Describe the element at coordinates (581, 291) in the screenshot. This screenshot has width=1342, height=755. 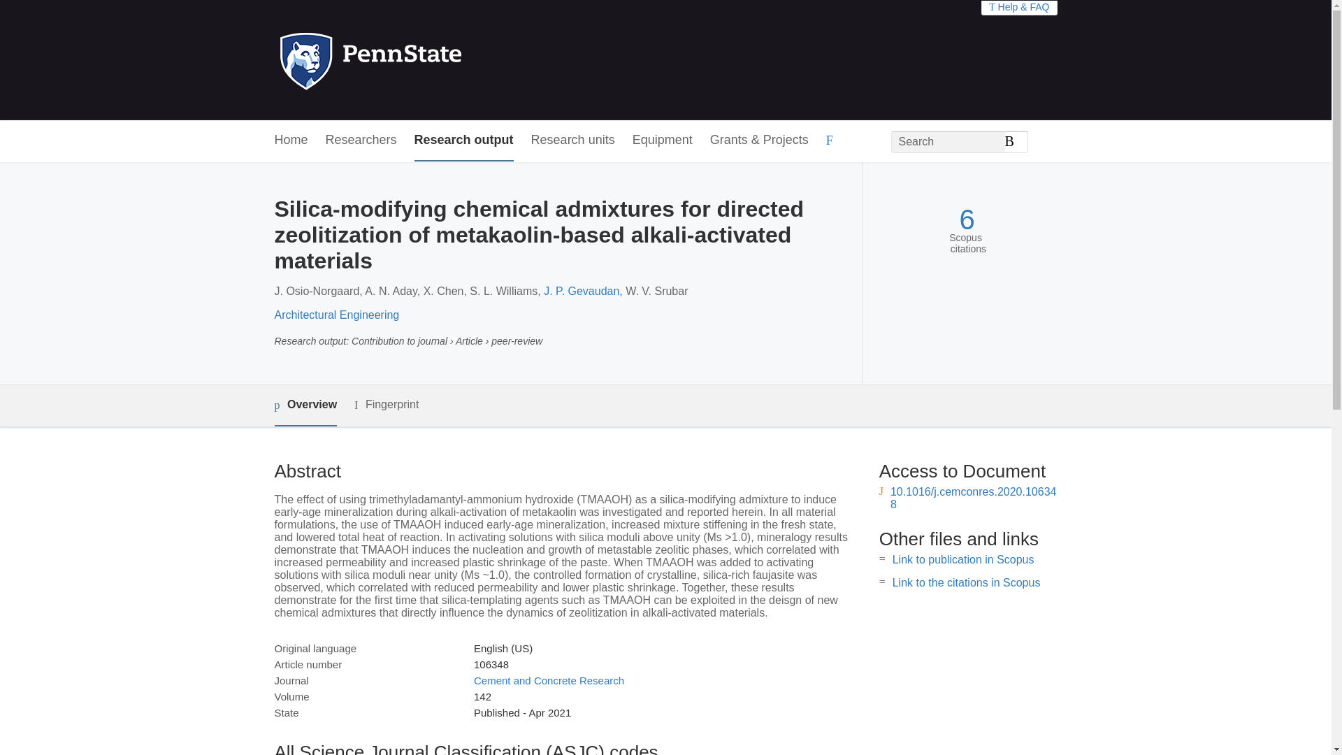
I see `J. P. Gevaudan` at that location.